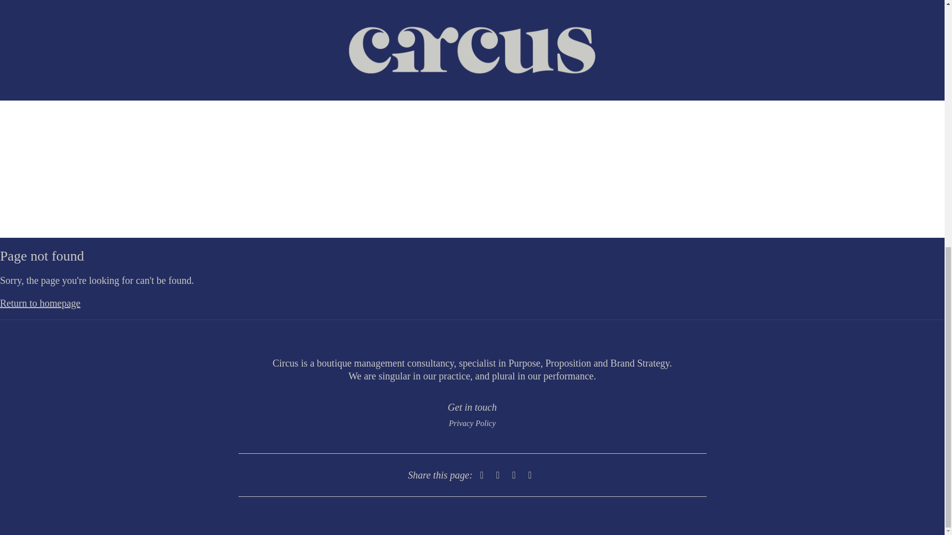 This screenshot has width=952, height=535. Describe the element at coordinates (472, 423) in the screenshot. I see `Privacy Policy` at that location.